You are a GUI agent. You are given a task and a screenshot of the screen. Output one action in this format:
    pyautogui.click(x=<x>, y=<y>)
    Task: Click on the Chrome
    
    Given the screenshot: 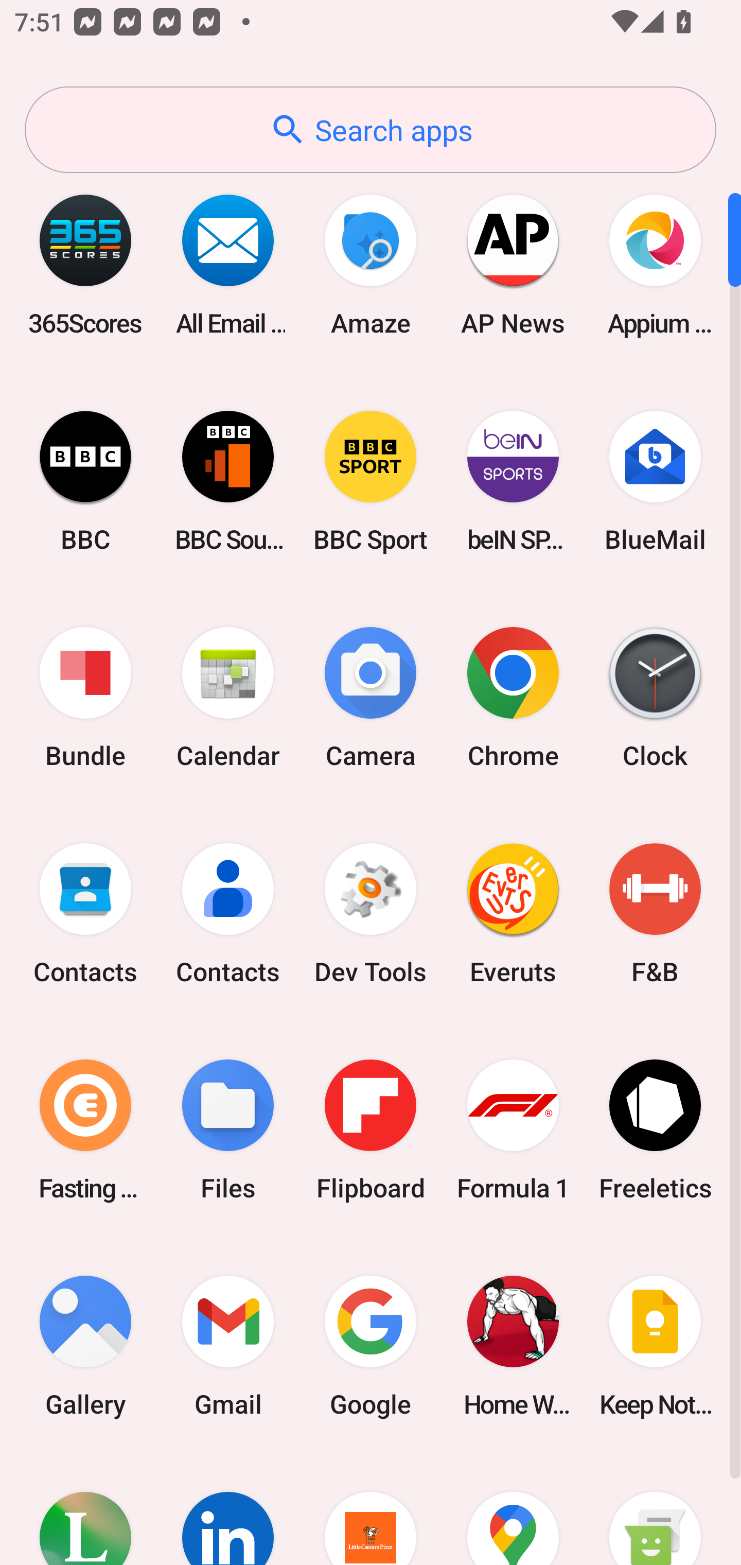 What is the action you would take?
    pyautogui.click(x=513, y=698)
    